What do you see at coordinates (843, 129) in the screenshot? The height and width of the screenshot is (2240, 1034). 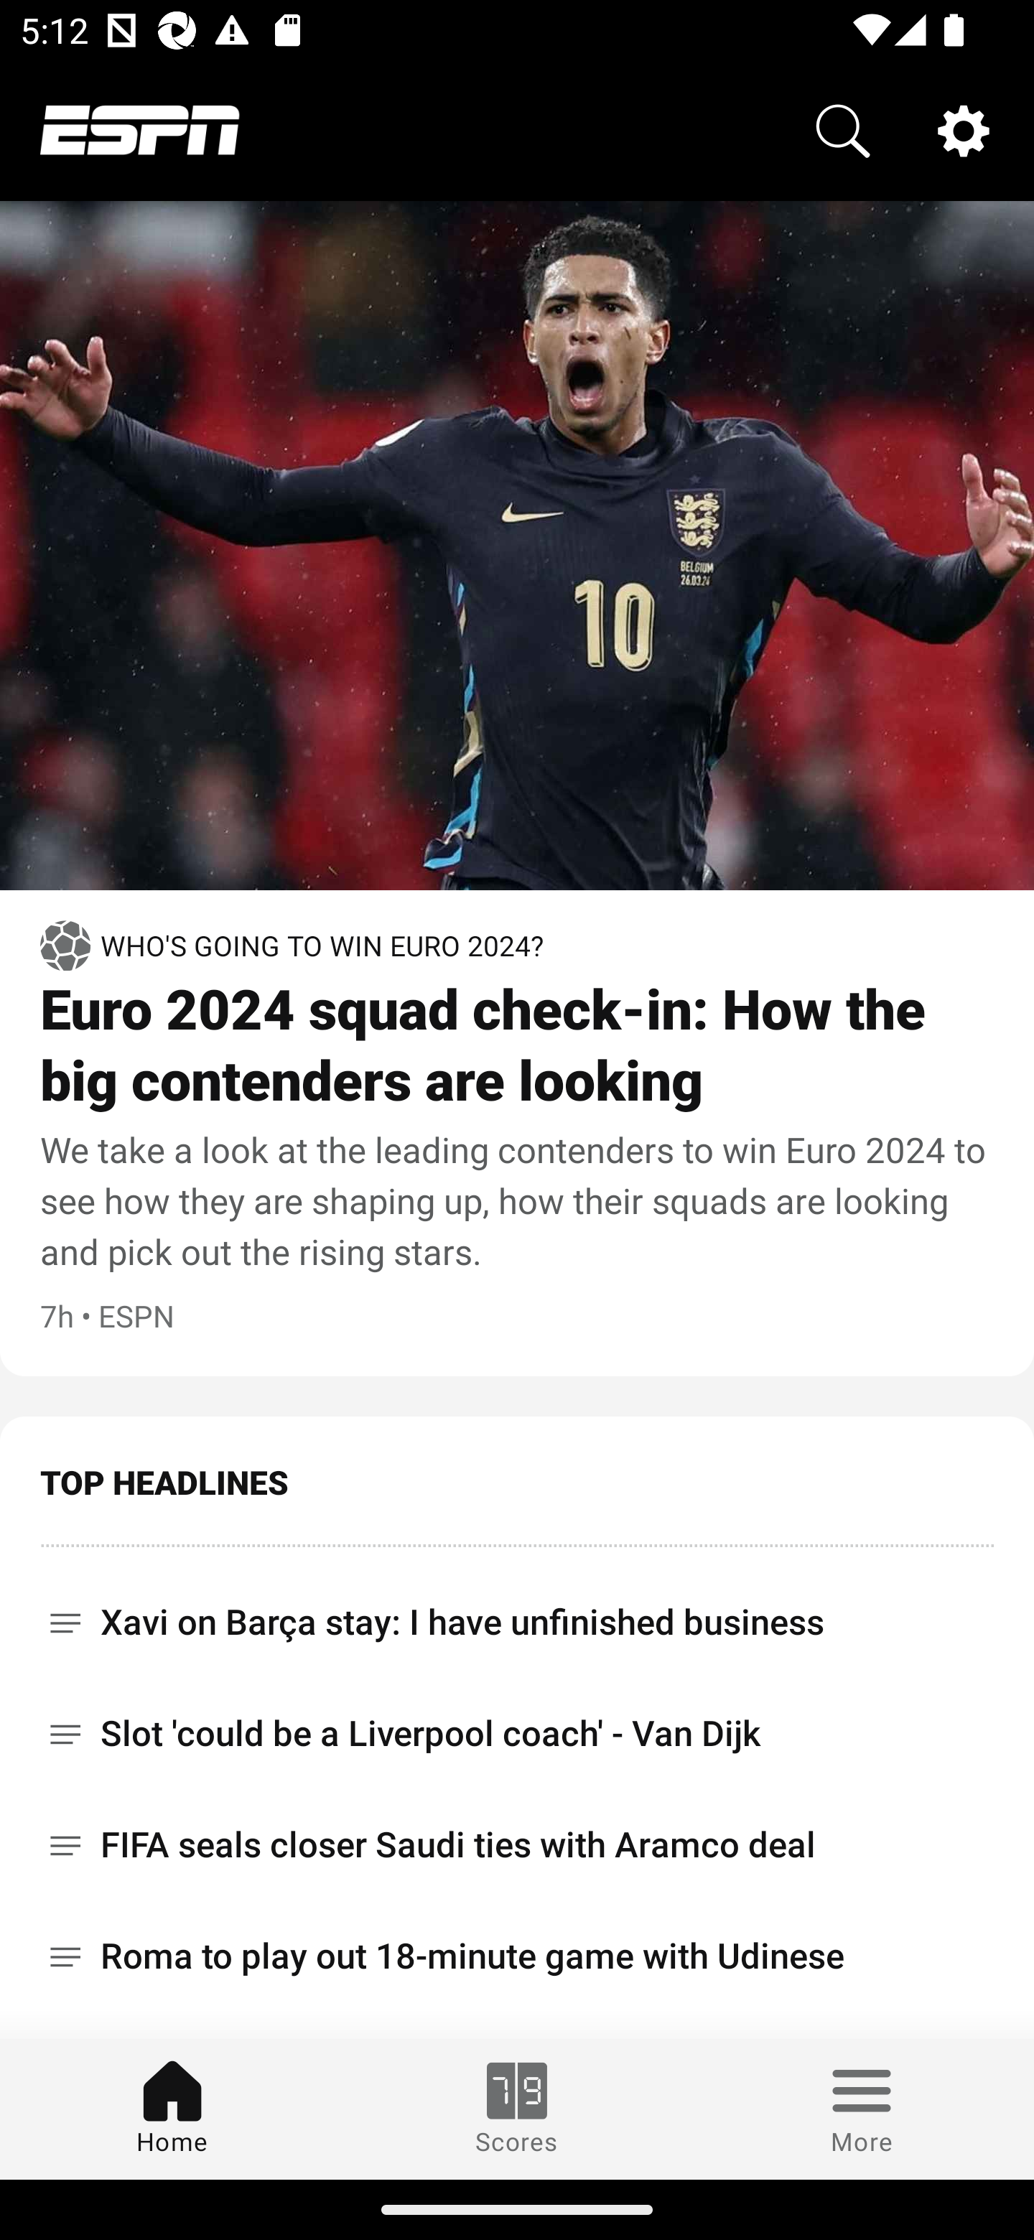 I see `Search` at bounding box center [843, 129].